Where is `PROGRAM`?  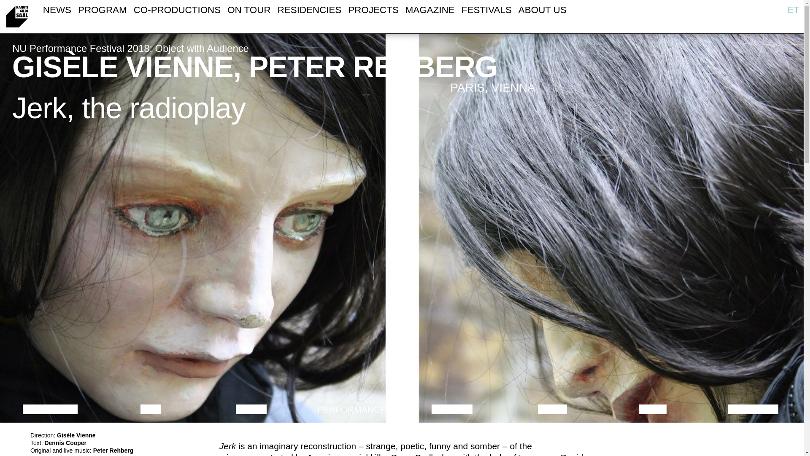
PROGRAM is located at coordinates (102, 11).